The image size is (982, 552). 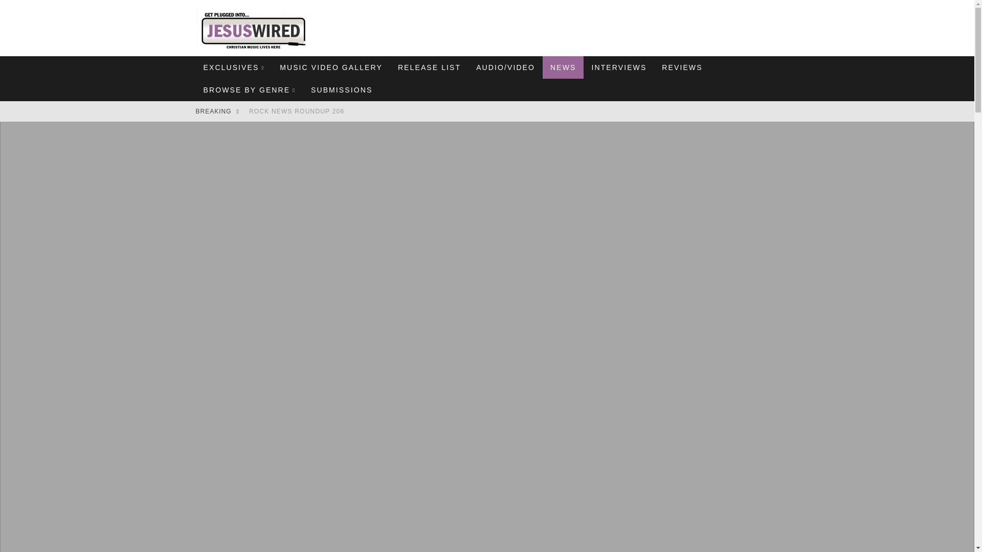 What do you see at coordinates (233, 67) in the screenshot?
I see `EXCLUSIVES` at bounding box center [233, 67].